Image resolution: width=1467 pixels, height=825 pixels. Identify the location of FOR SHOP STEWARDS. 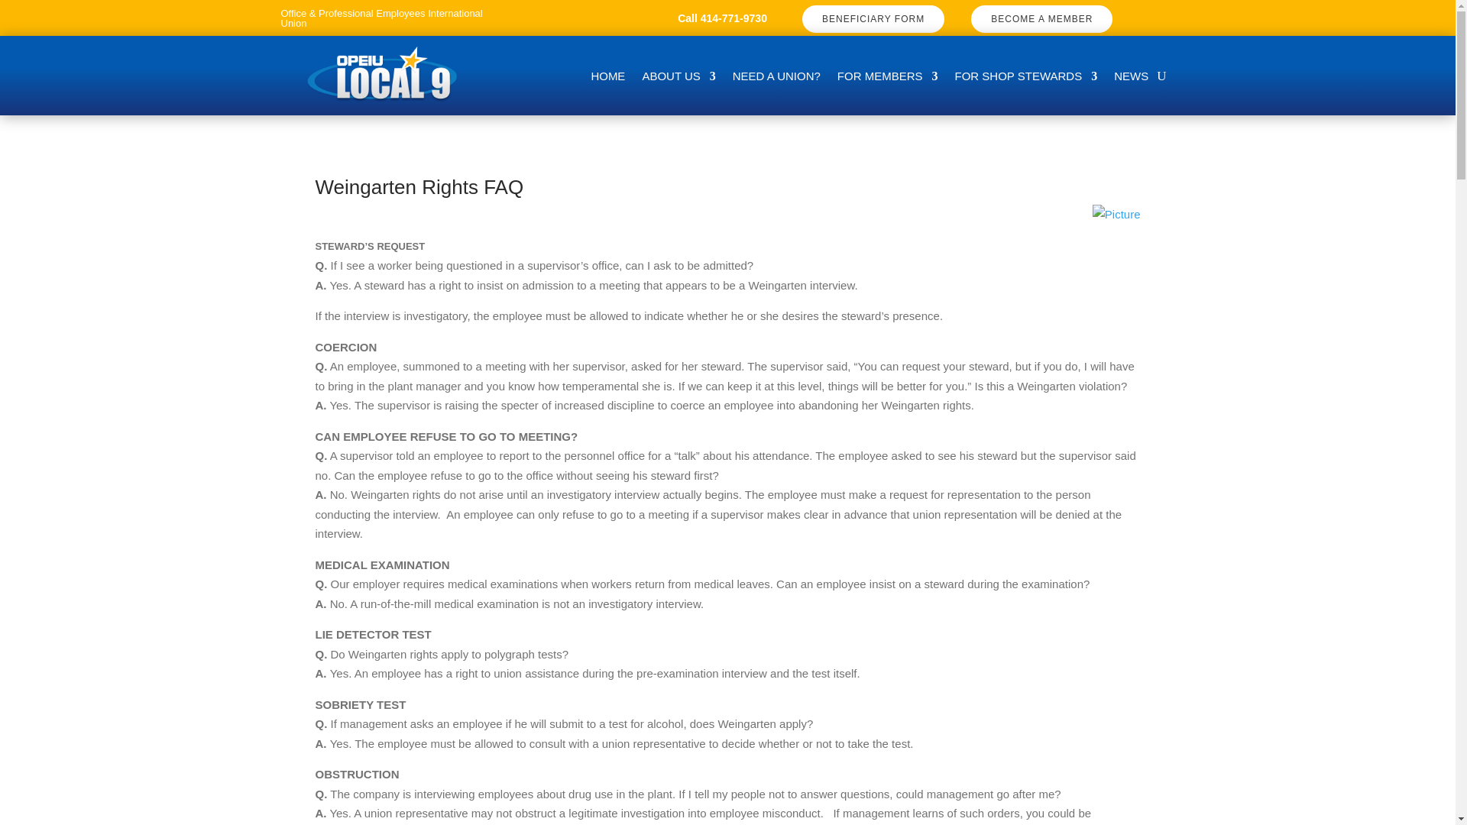
(1025, 79).